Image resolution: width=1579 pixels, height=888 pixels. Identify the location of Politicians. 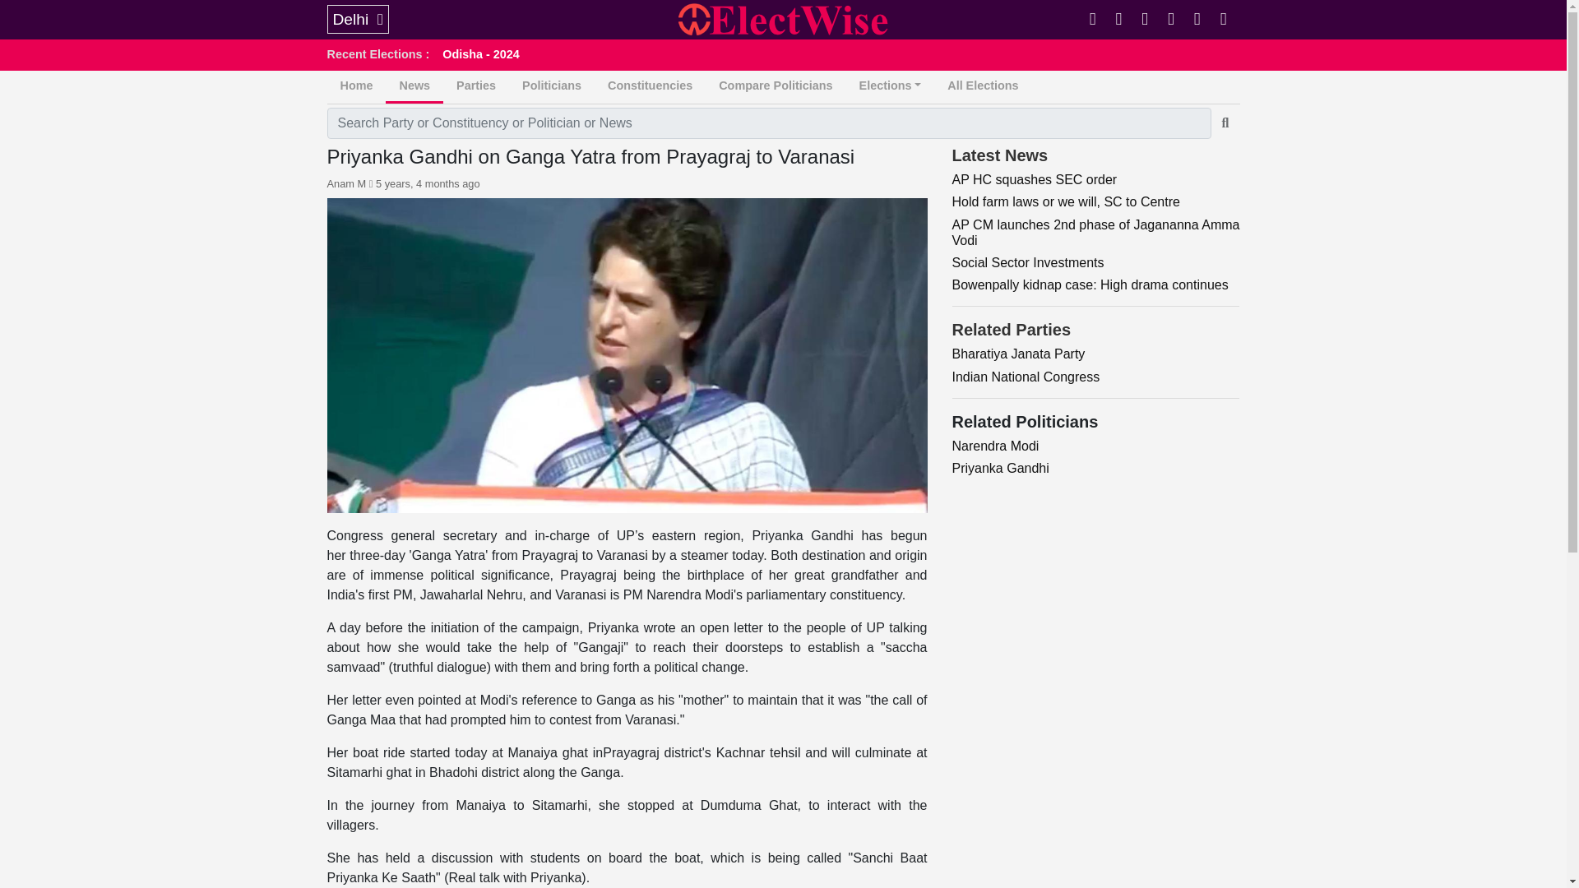
(551, 86).